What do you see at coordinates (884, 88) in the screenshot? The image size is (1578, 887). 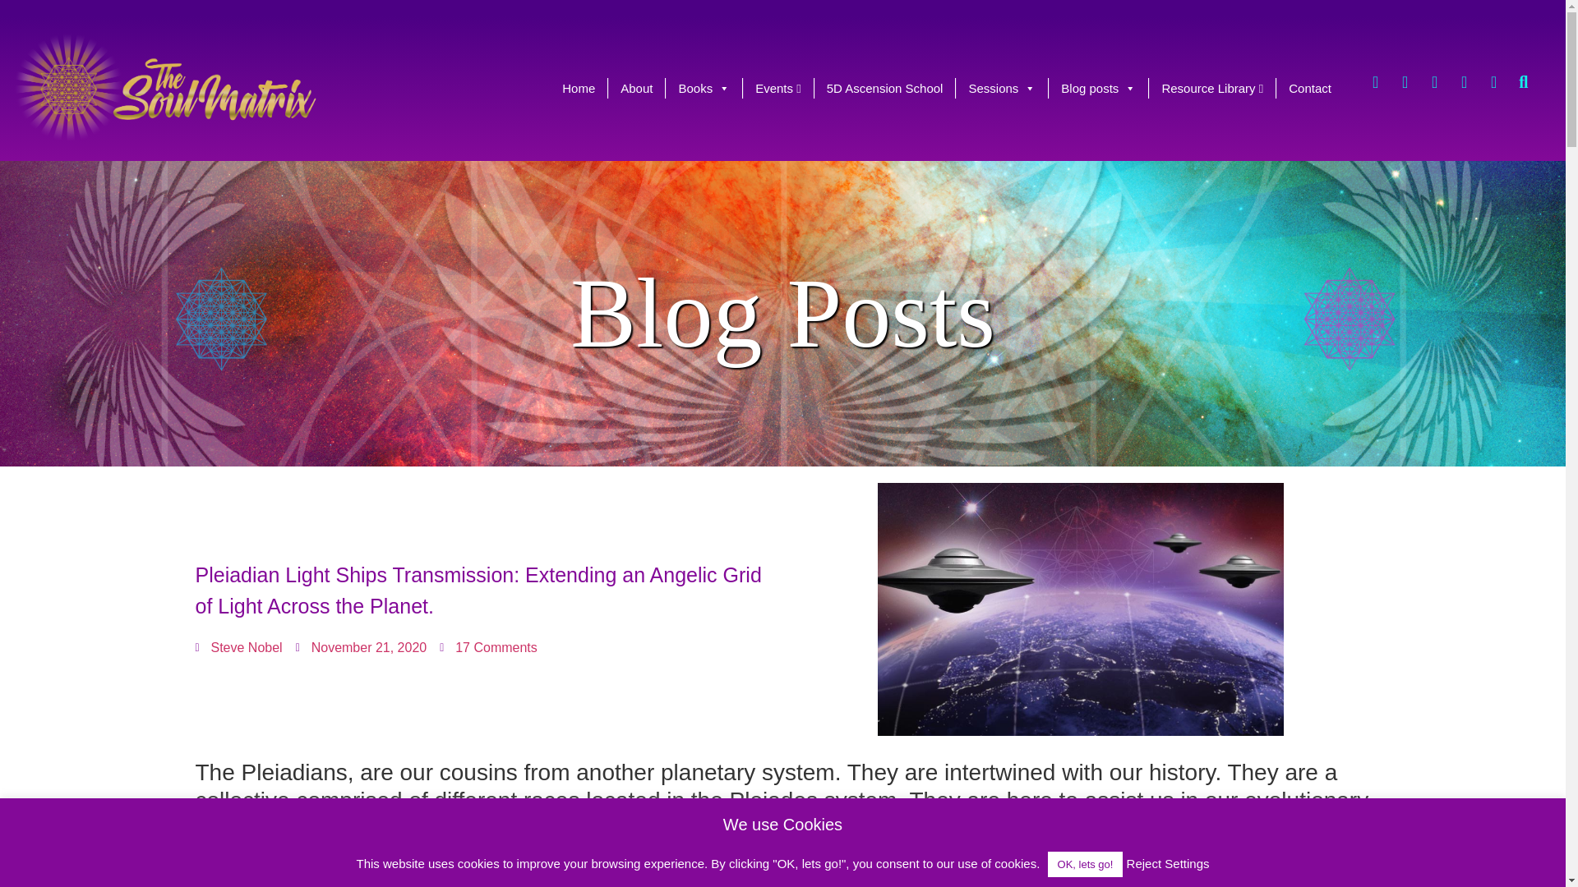 I see `5D Ascension School` at bounding box center [884, 88].